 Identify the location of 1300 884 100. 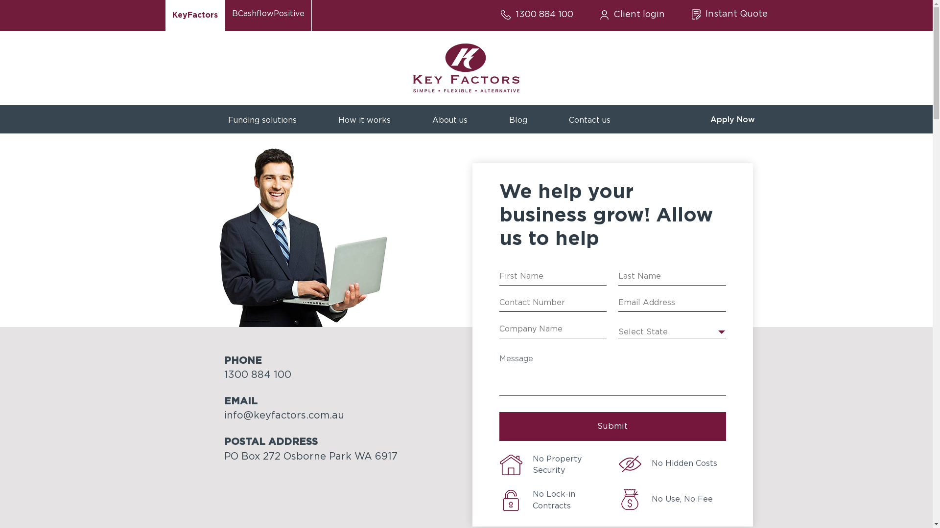
(537, 15).